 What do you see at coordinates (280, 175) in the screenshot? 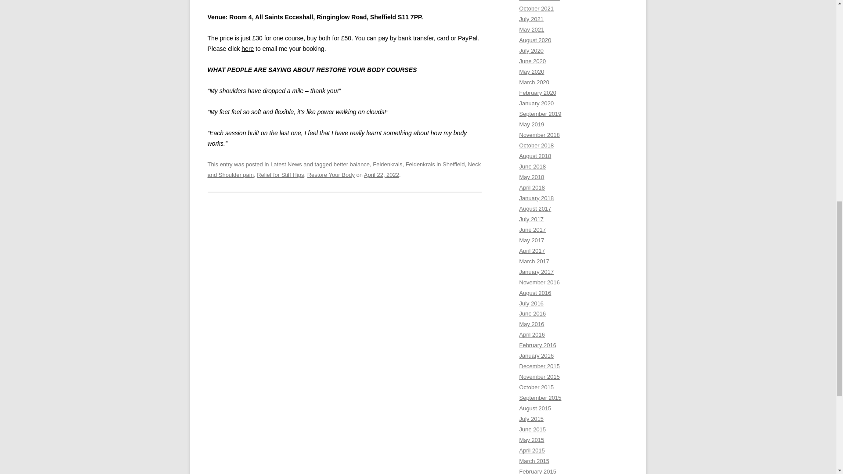
I see `Relief for Stiff Hips` at bounding box center [280, 175].